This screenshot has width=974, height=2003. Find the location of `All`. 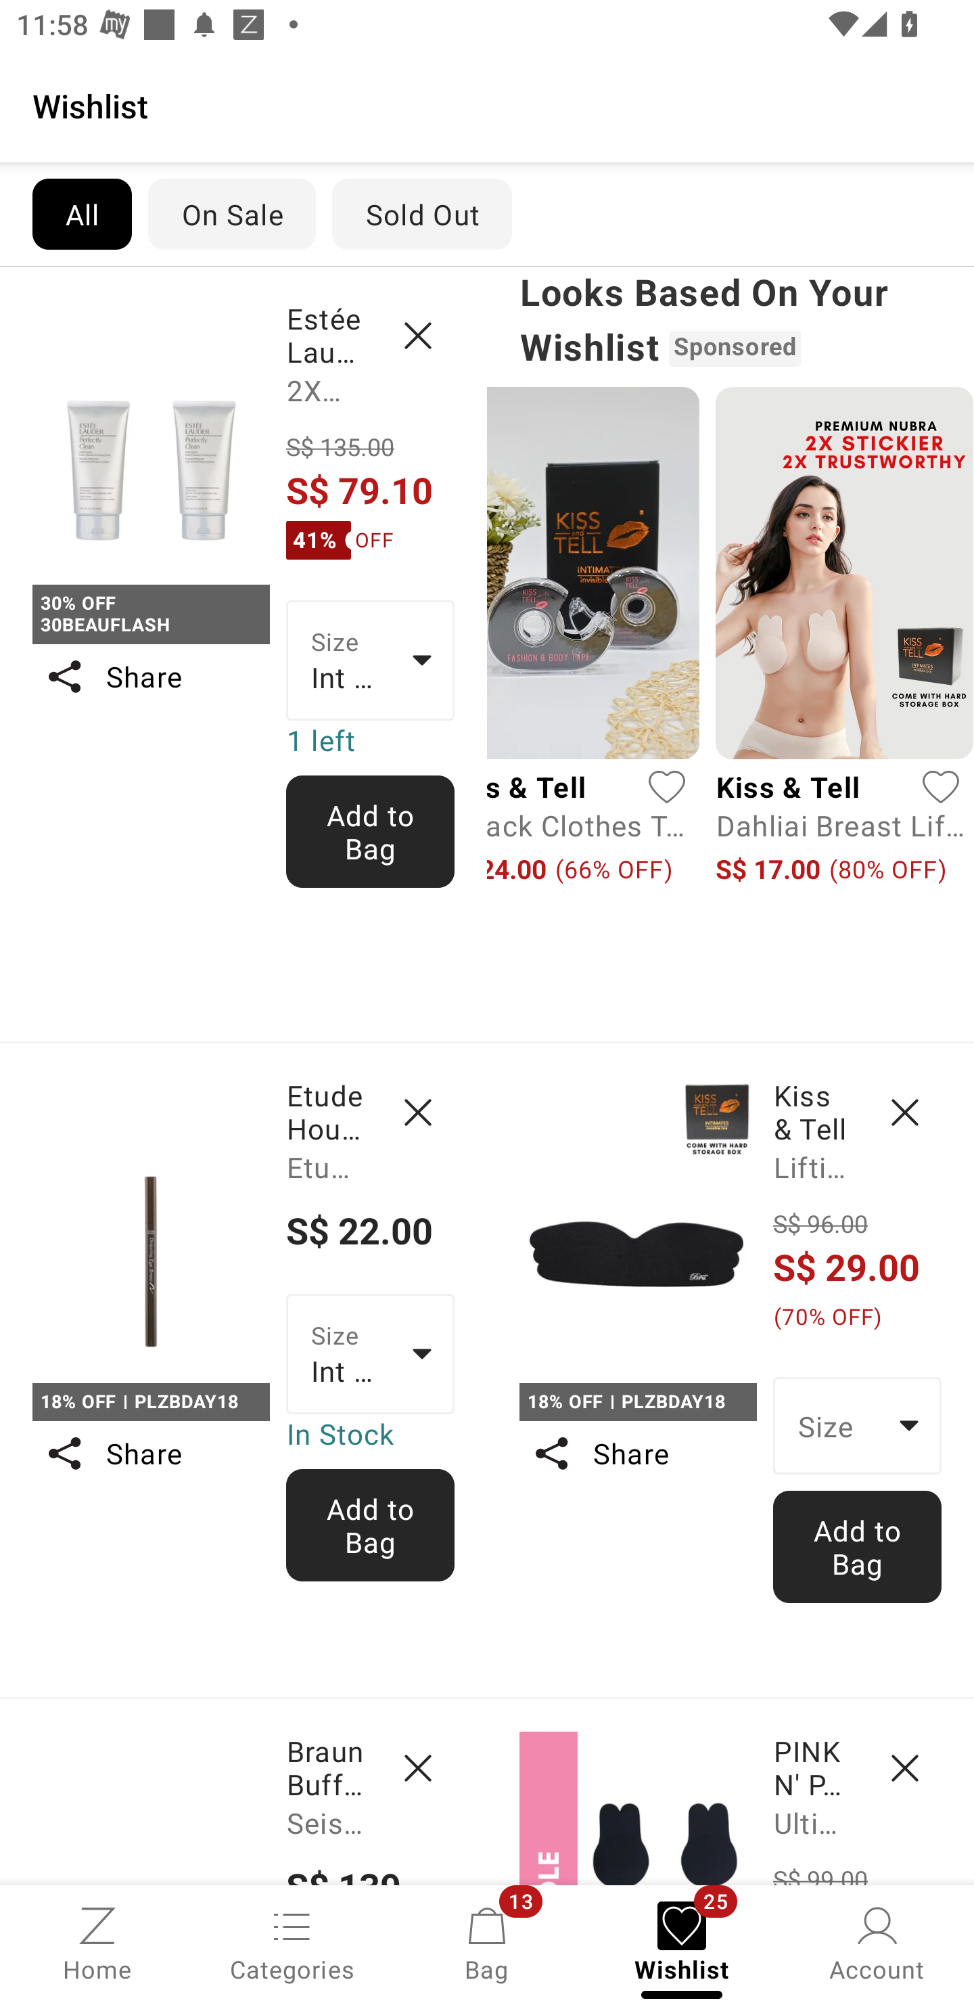

All is located at coordinates (81, 214).